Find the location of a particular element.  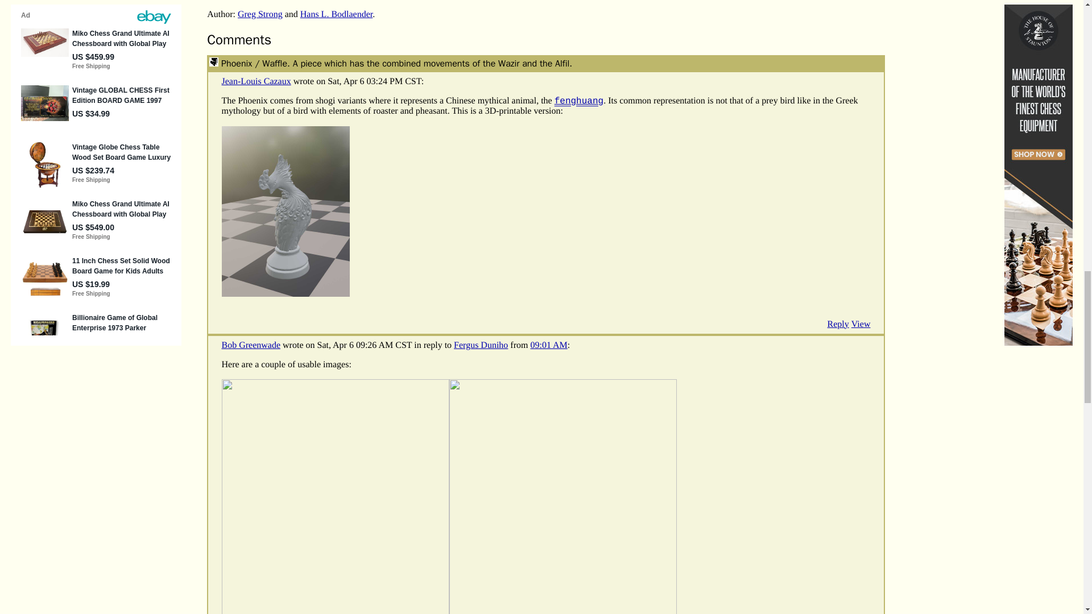

View is located at coordinates (861, 324).